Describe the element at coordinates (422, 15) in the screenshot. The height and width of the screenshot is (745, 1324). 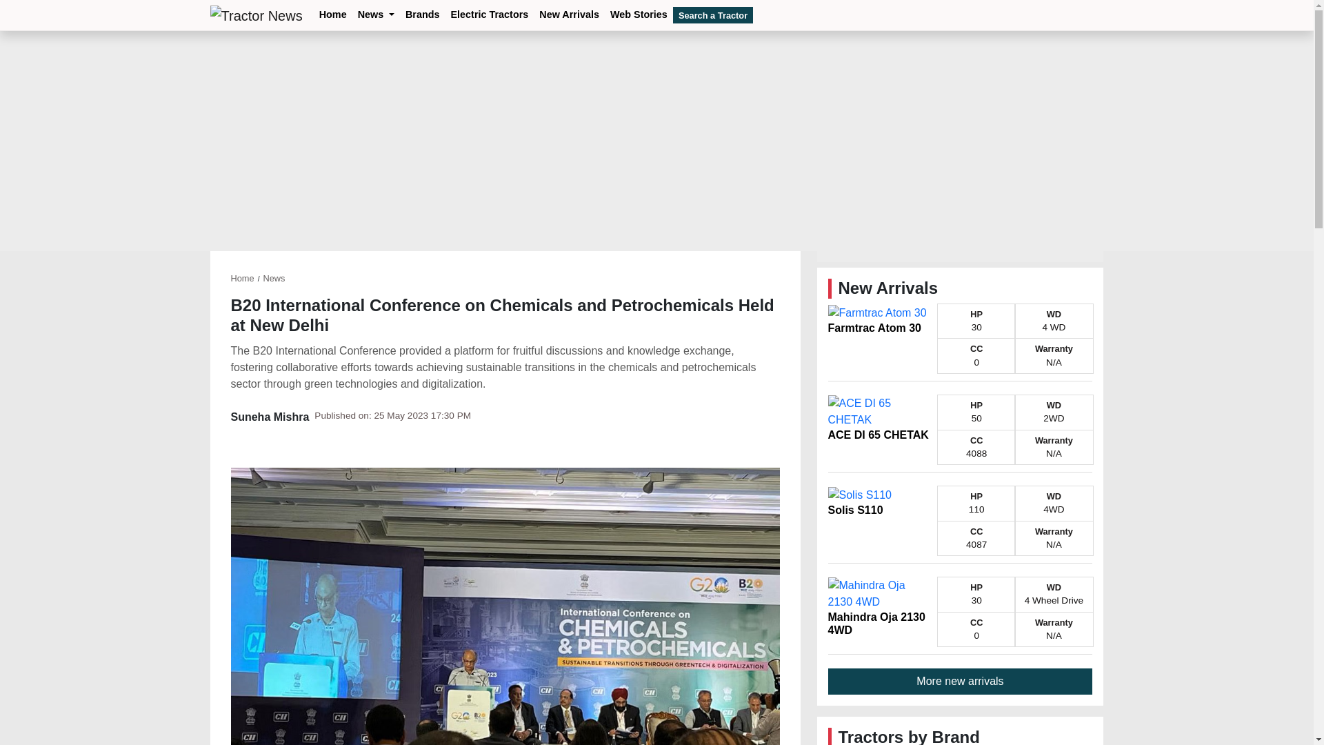
I see `Brands` at that location.